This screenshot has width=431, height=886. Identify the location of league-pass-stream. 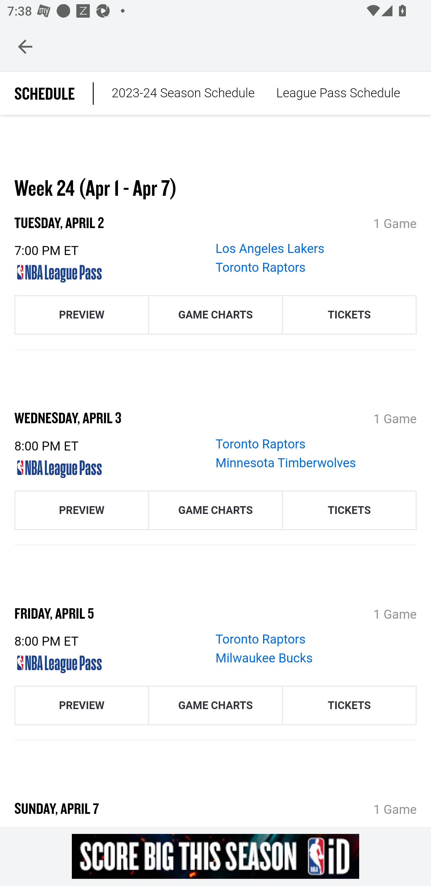
(111, 665).